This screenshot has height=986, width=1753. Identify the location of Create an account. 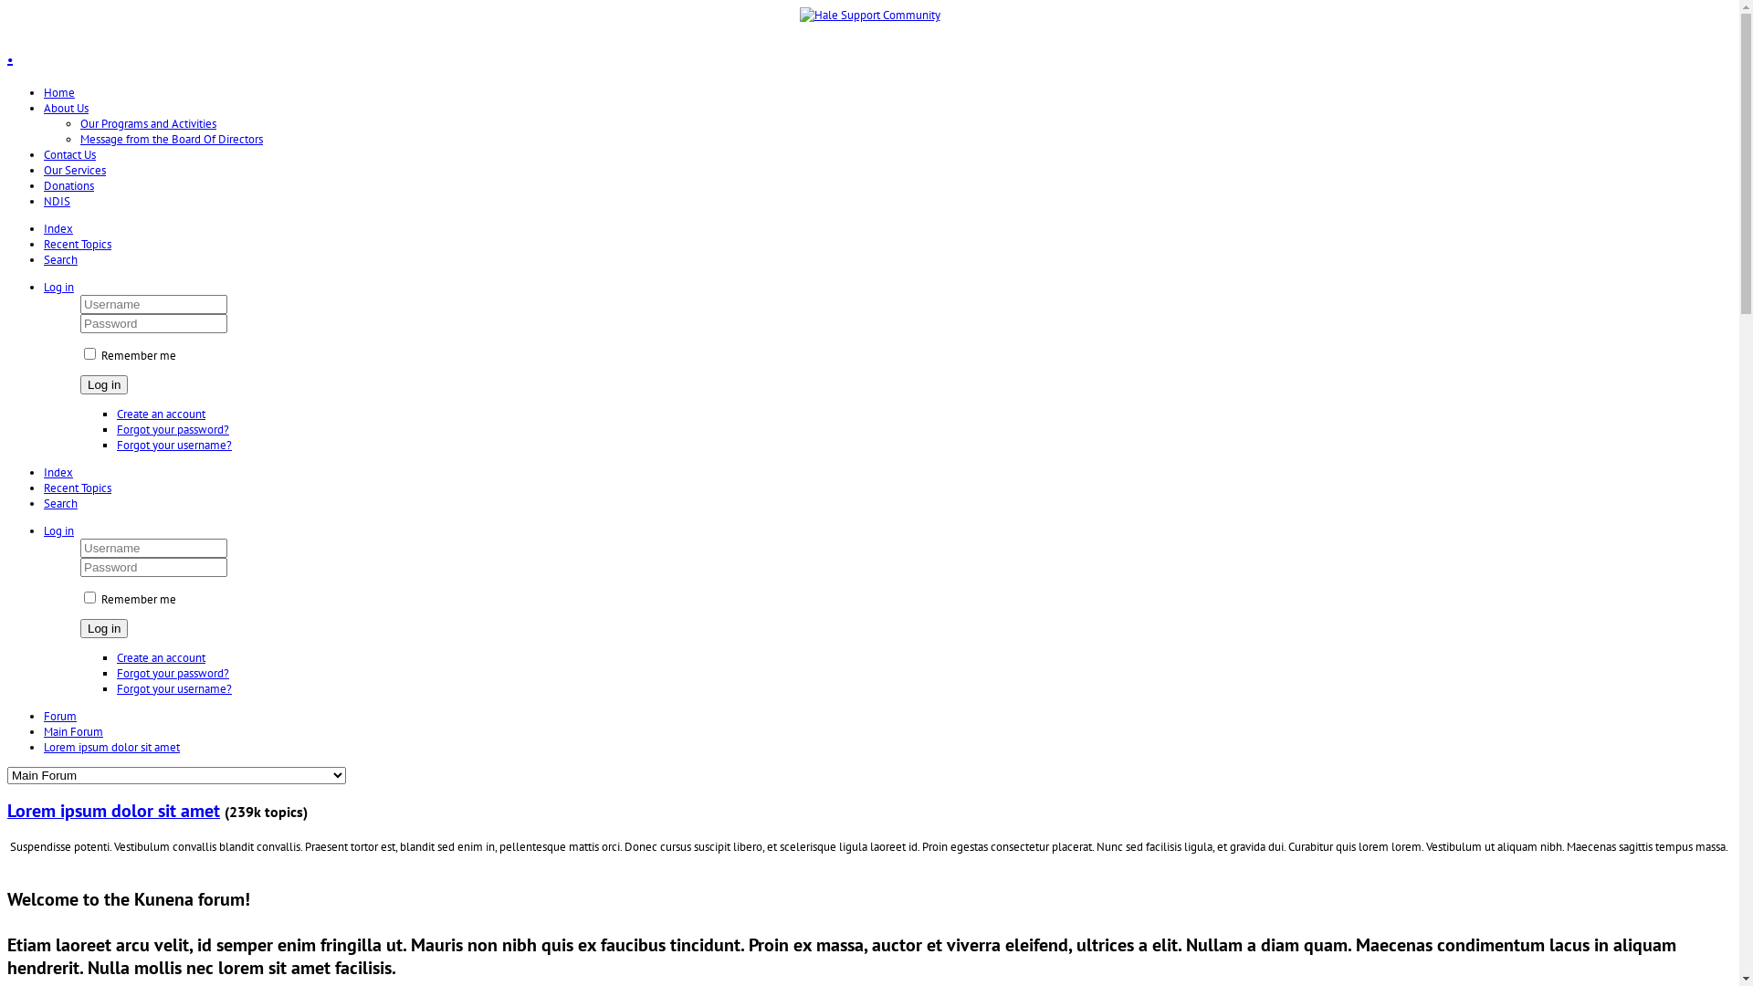
(161, 414).